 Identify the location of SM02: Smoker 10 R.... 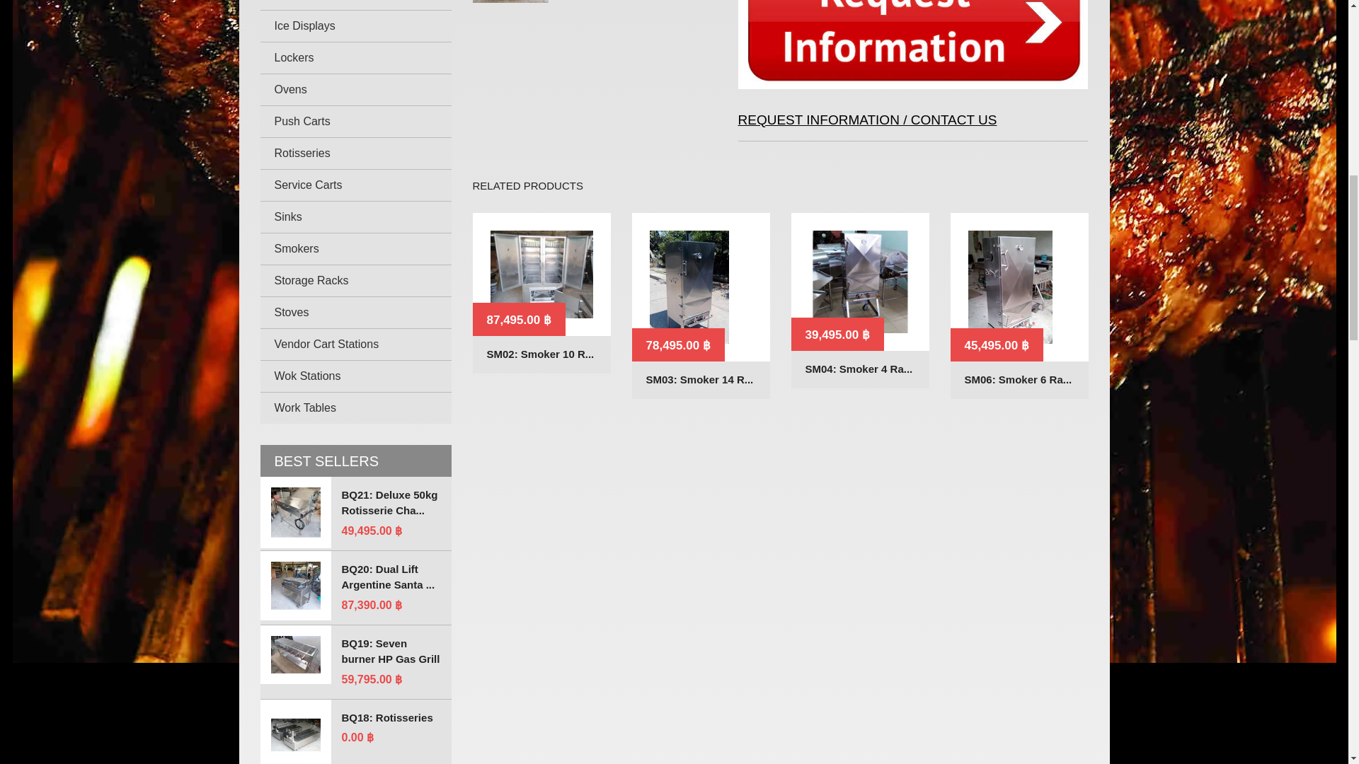
(541, 355).